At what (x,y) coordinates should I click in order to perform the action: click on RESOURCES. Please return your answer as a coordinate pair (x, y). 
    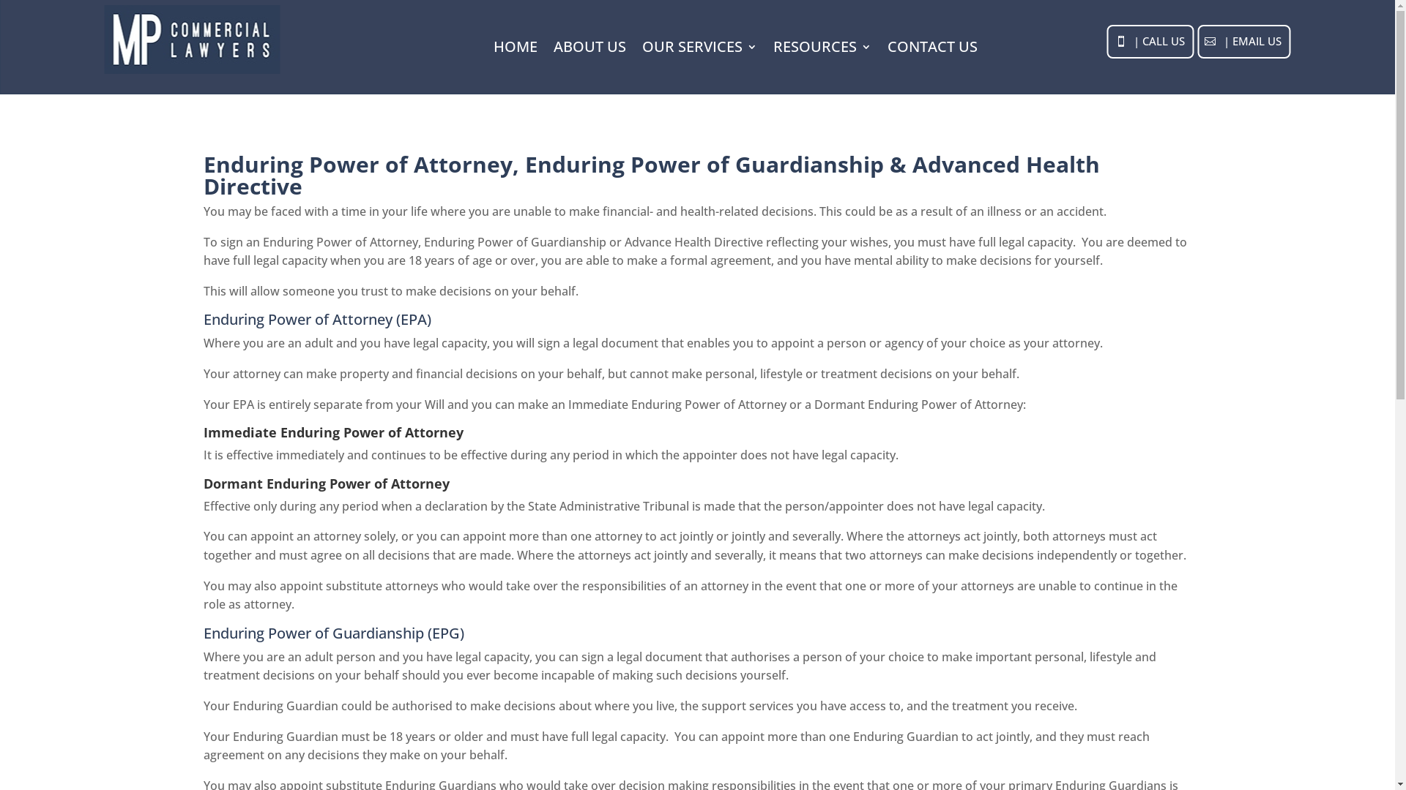
    Looking at the image, I should click on (822, 50).